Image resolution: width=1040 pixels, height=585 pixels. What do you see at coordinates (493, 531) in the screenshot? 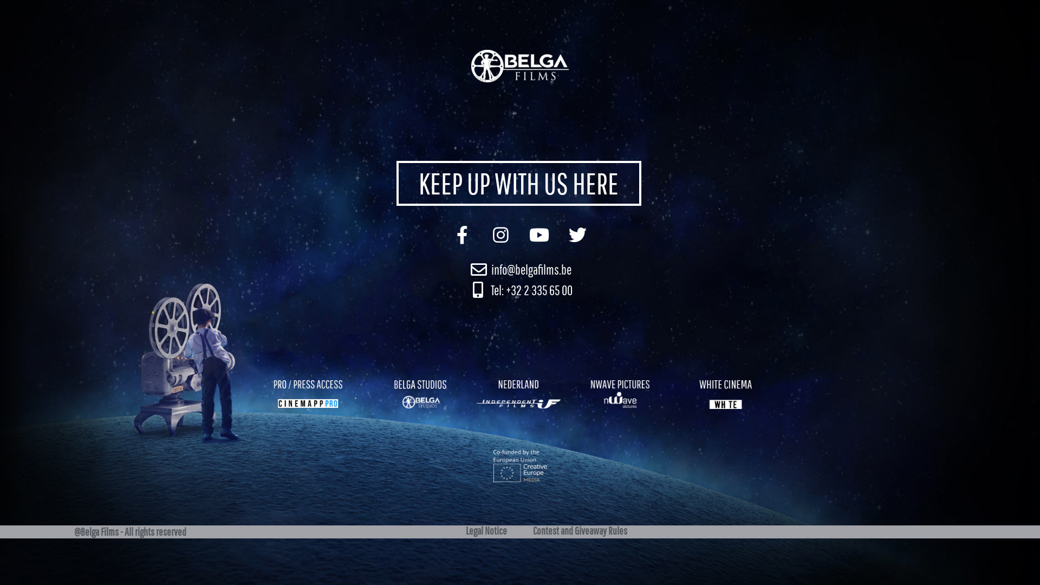
I see `Legal Notice` at bounding box center [493, 531].